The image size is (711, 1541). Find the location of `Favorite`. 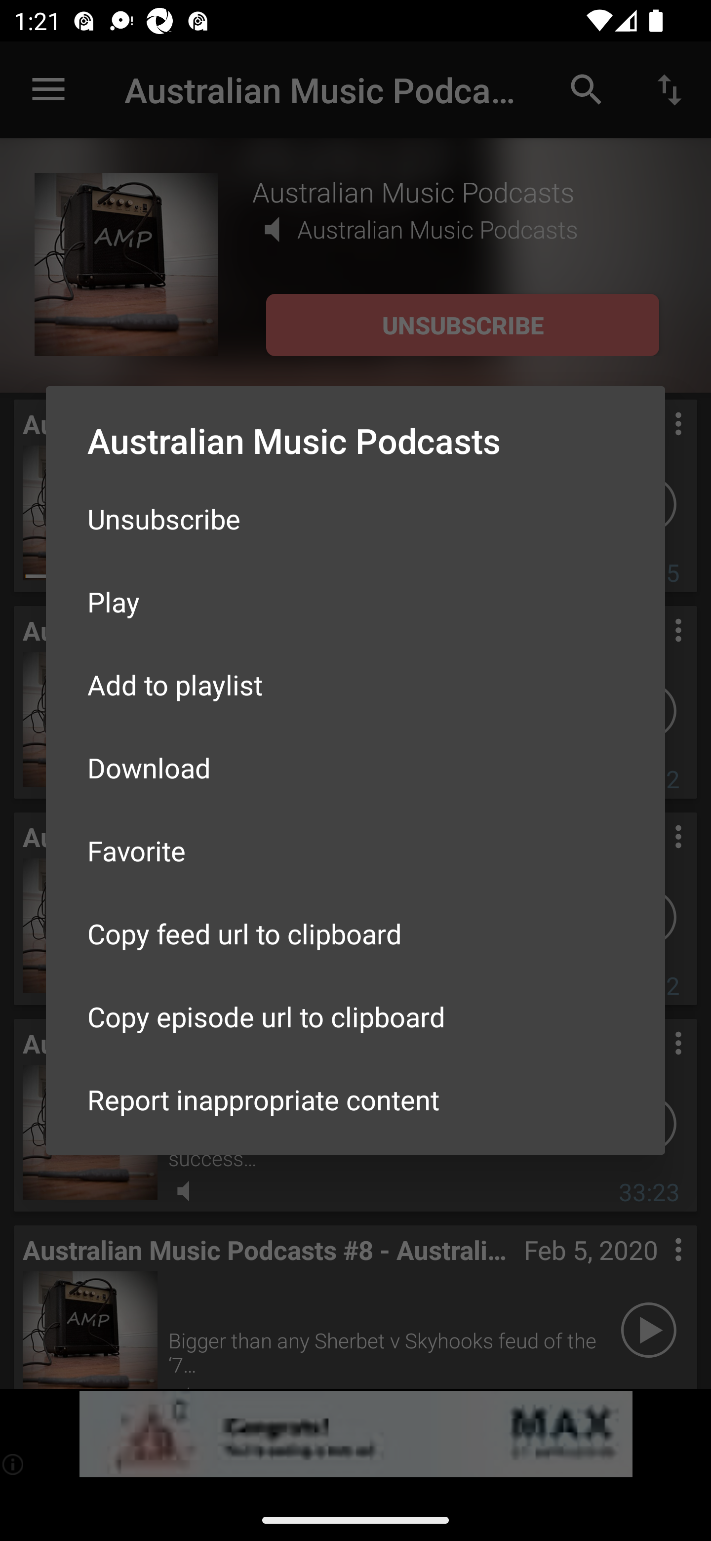

Favorite is located at coordinates (355, 851).